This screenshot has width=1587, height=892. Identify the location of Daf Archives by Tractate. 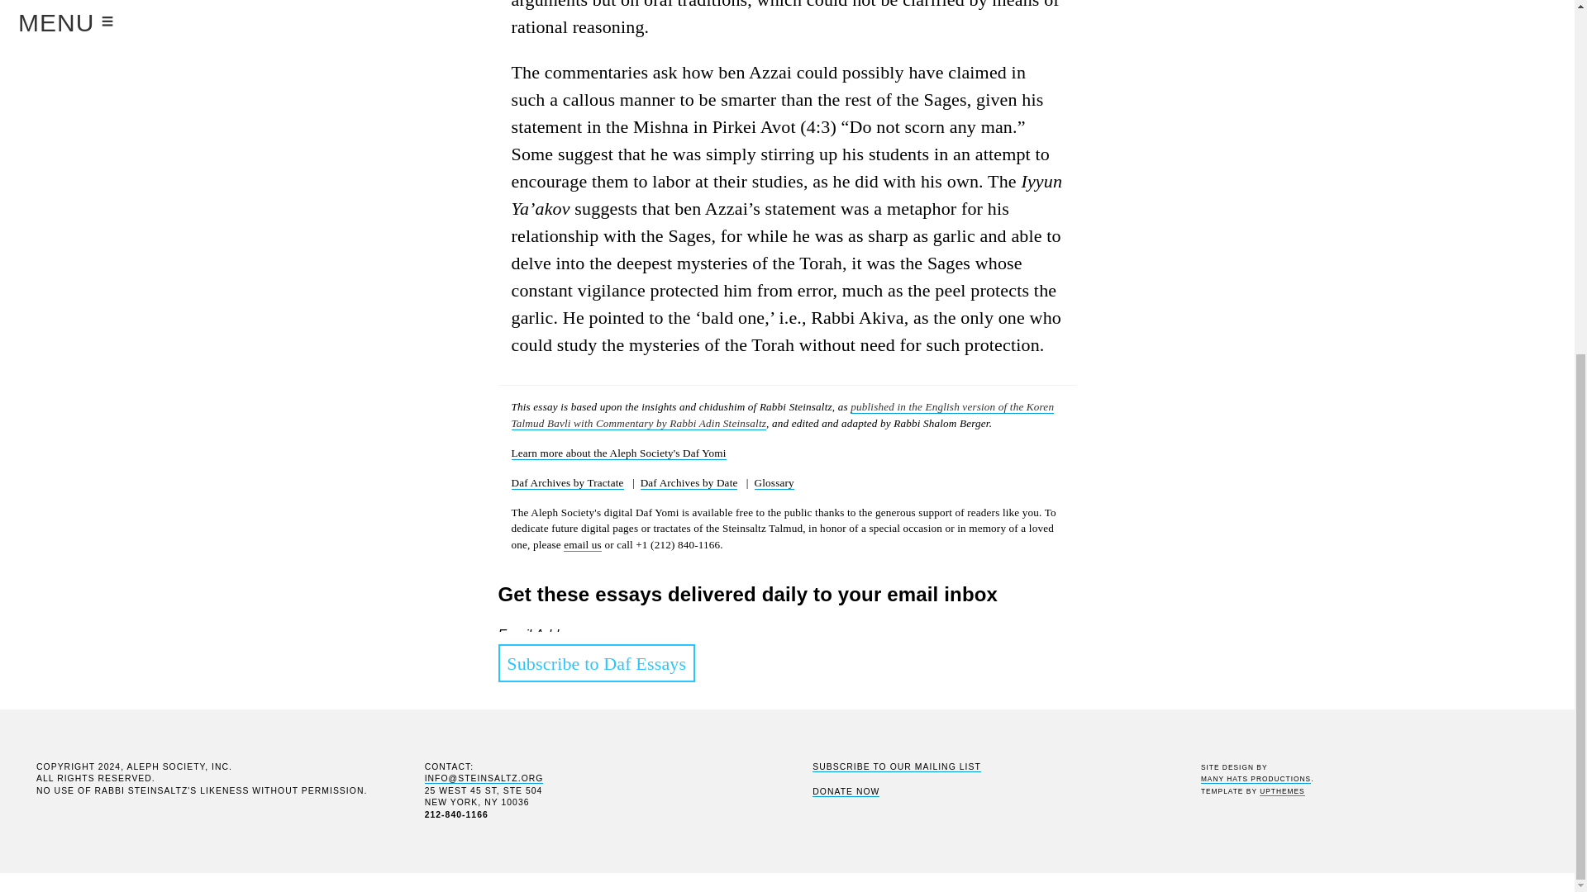
(567, 482).